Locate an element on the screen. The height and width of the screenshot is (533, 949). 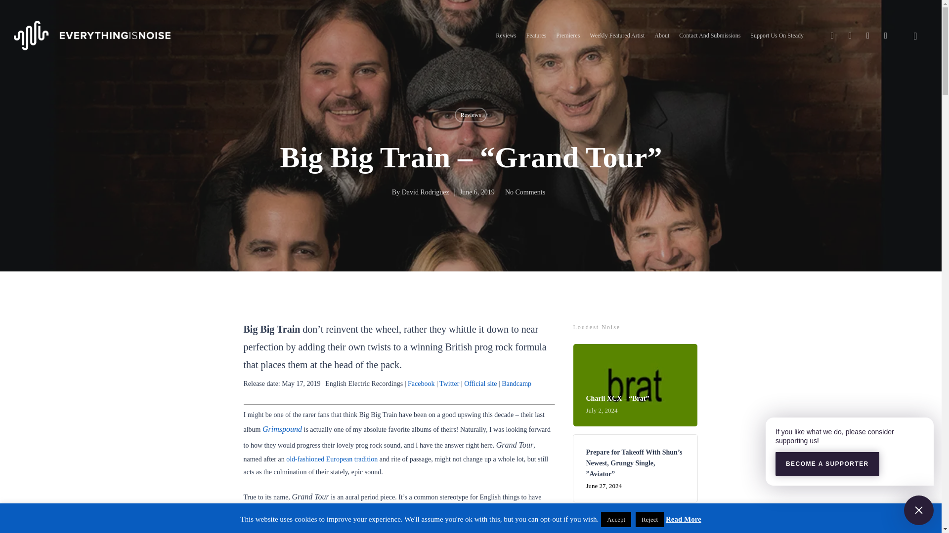
Reviews is located at coordinates (470, 115).